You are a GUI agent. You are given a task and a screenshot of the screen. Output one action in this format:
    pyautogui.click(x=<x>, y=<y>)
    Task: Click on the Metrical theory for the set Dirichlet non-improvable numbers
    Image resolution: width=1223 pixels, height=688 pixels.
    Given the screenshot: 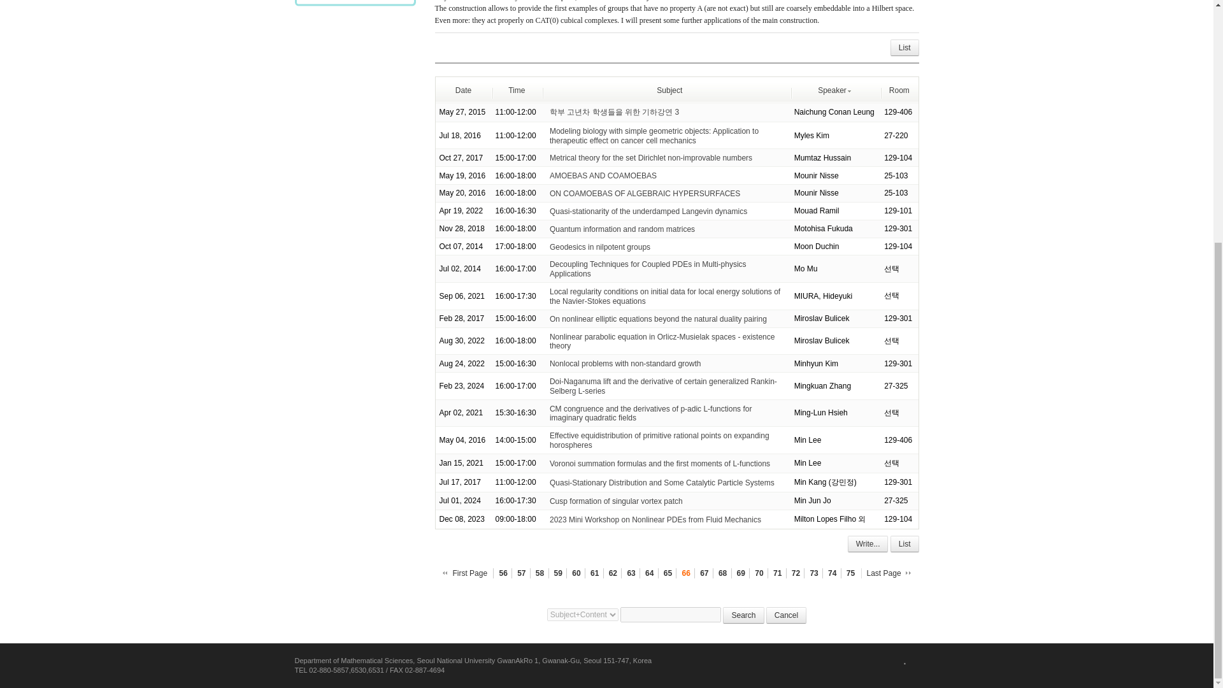 What is the action you would take?
    pyautogui.click(x=650, y=157)
    